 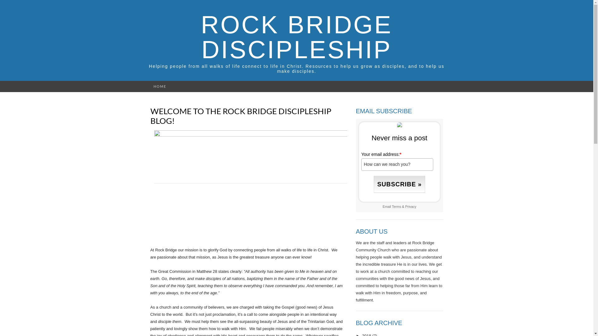 I want to click on ROCK BRIDGE DISCIPLESHIP, so click(x=297, y=37).